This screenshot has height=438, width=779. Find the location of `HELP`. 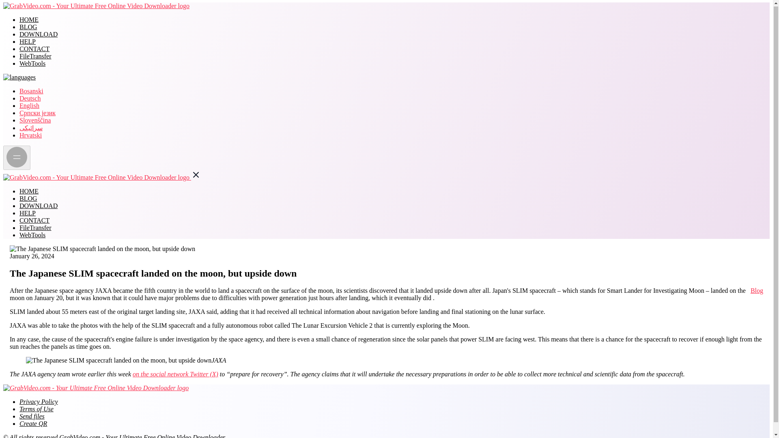

HELP is located at coordinates (28, 41).